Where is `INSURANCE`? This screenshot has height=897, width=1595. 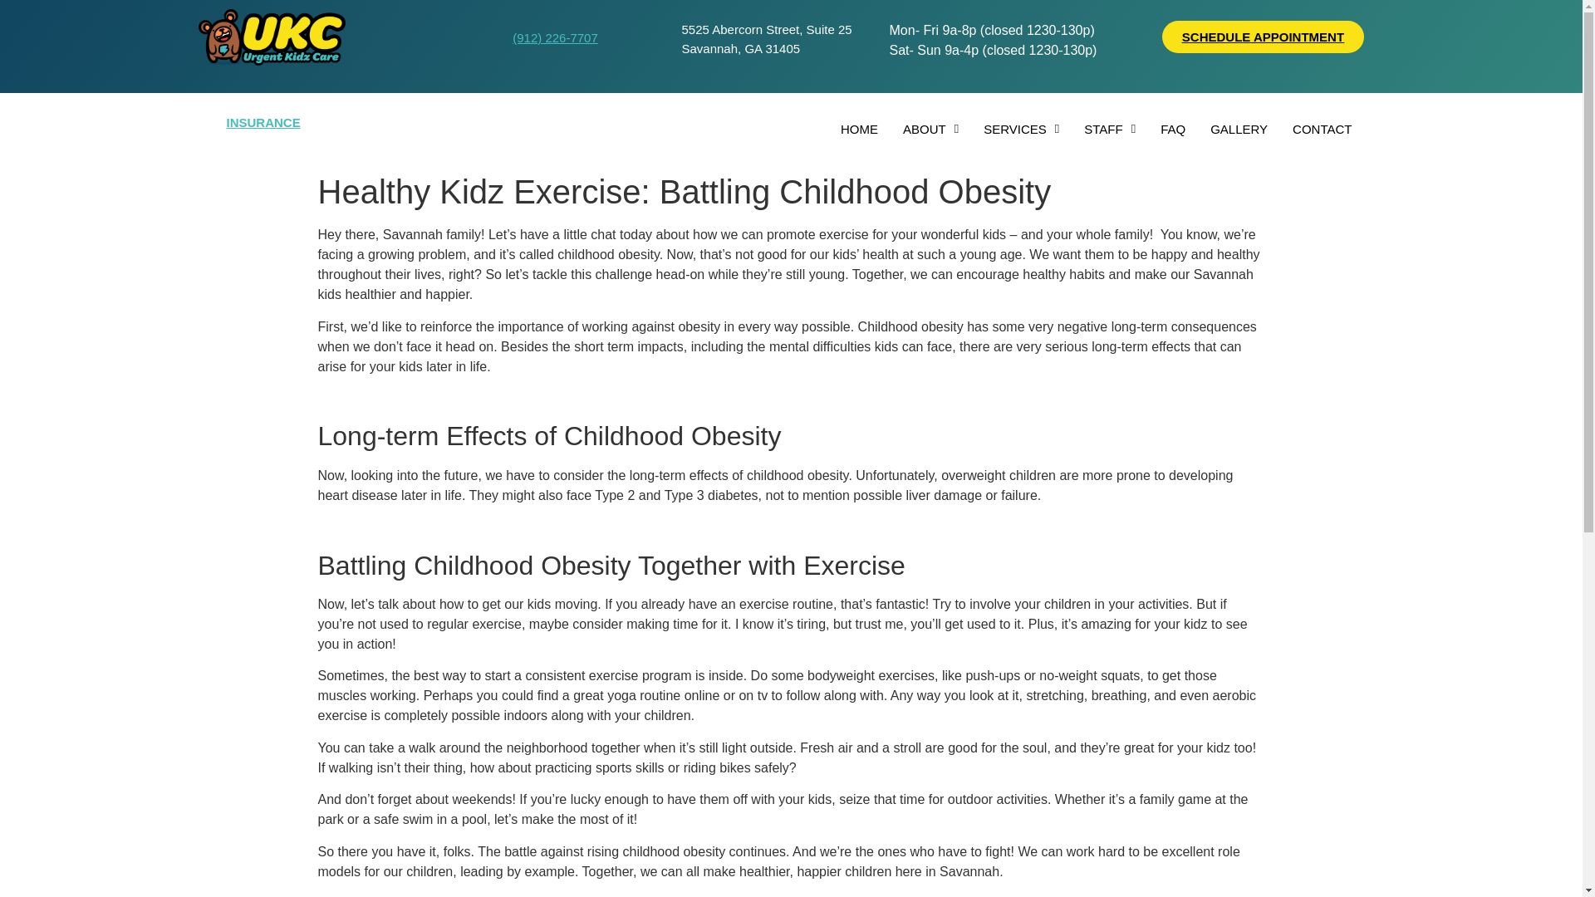 INSURANCE is located at coordinates (263, 122).